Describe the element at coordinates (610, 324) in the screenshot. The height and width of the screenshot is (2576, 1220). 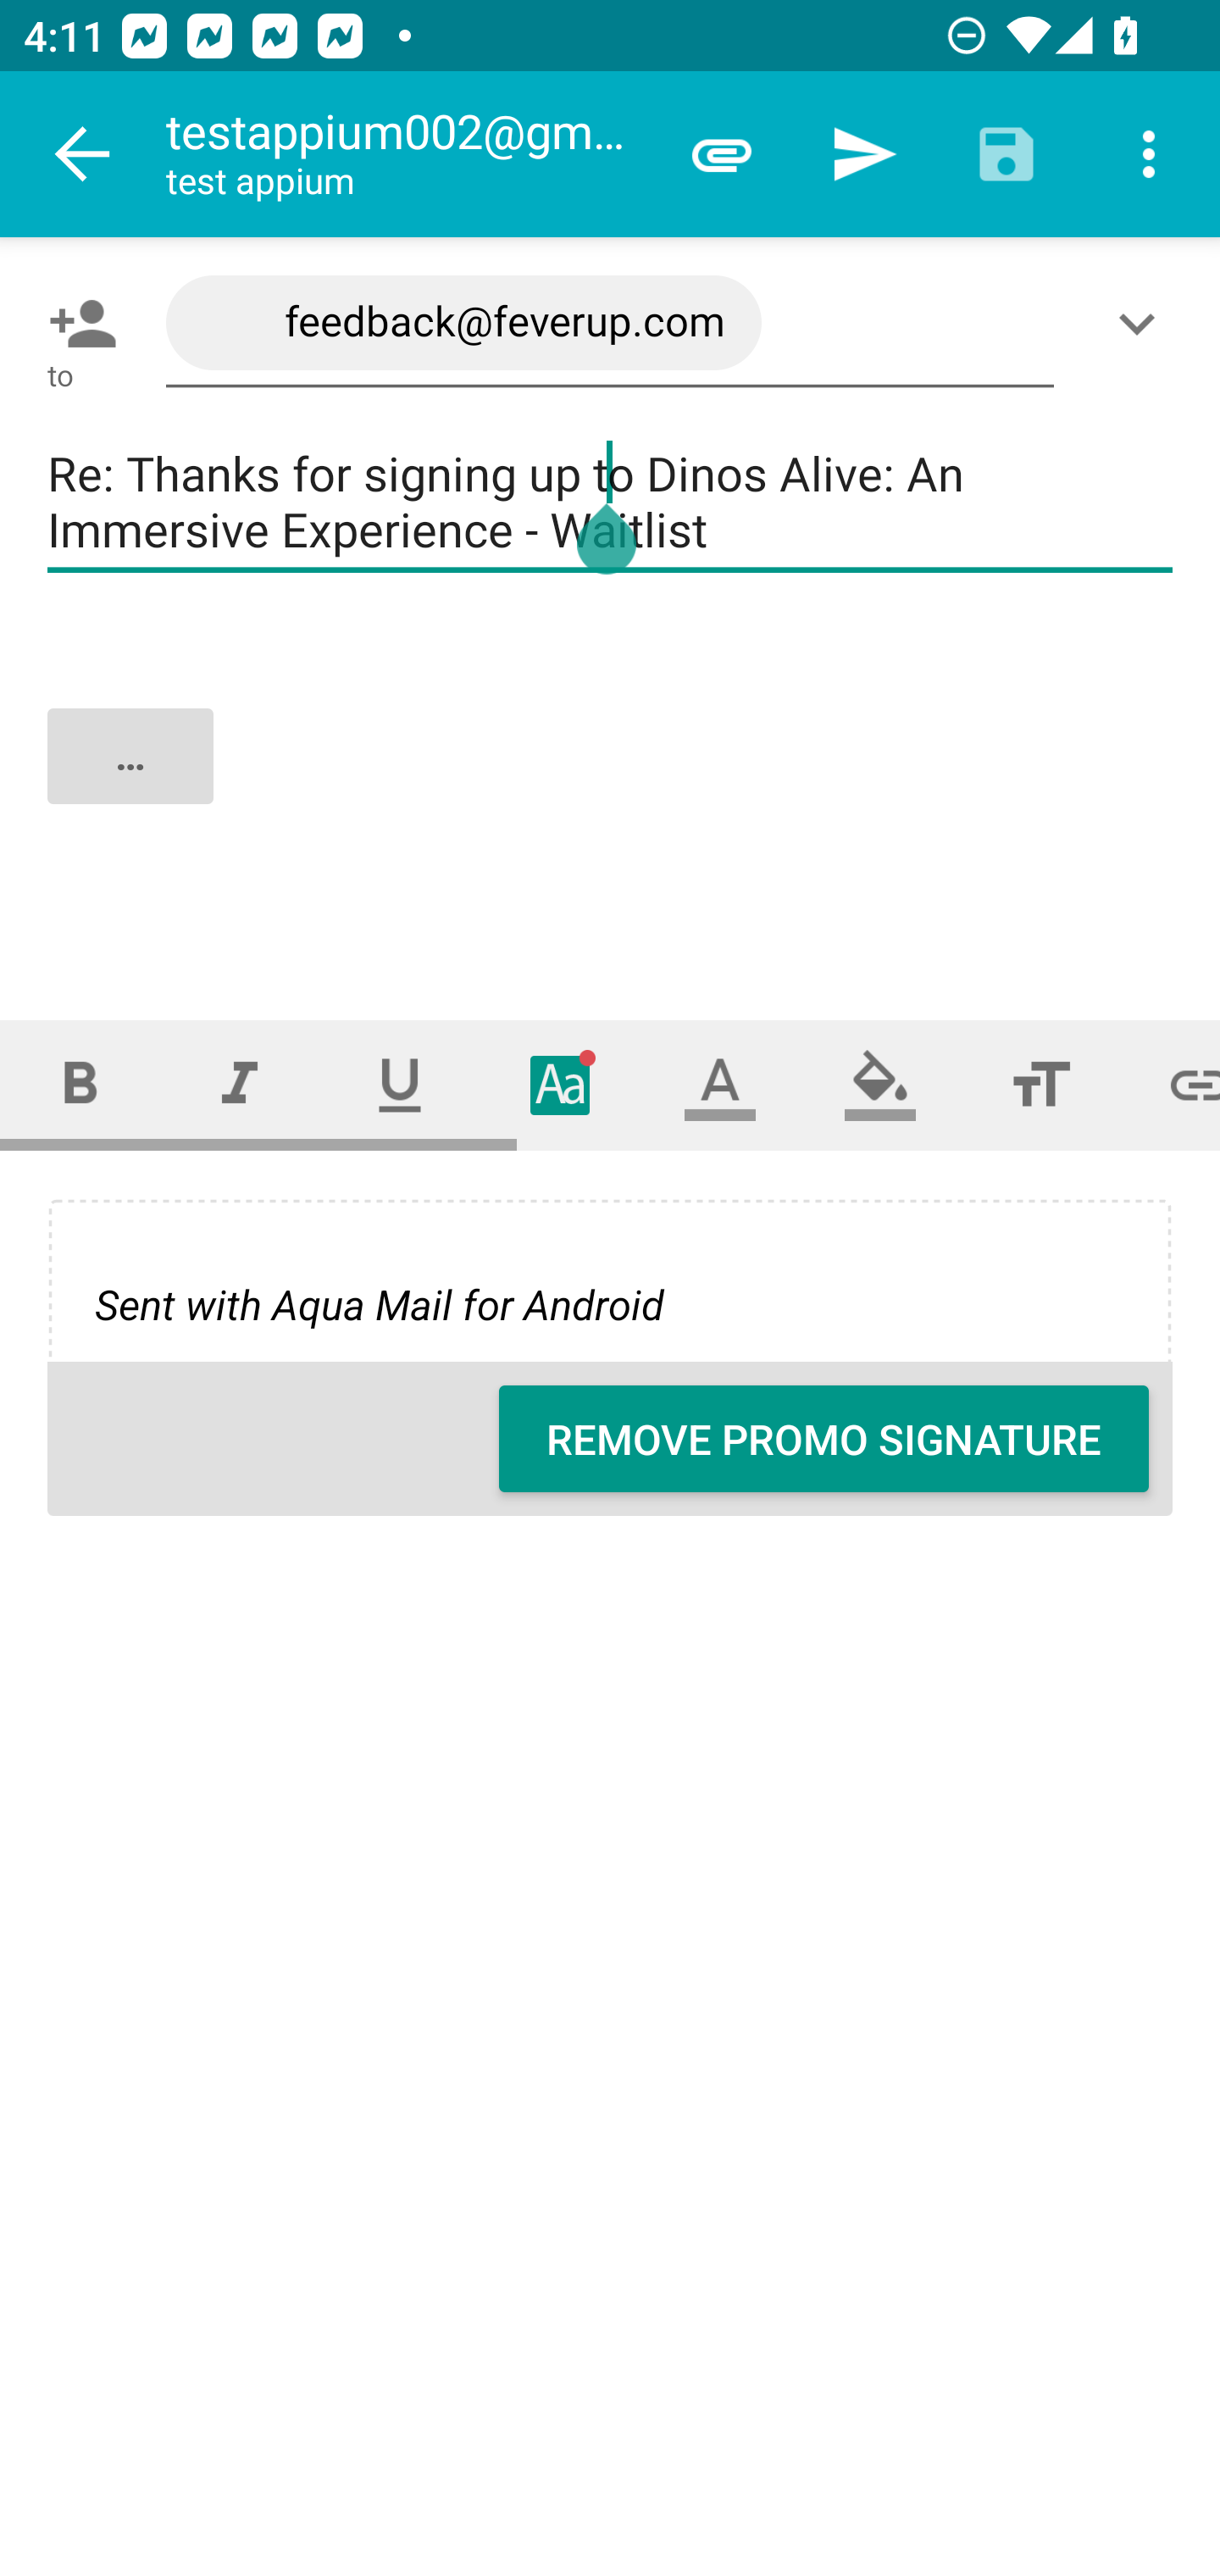
I see `feedback@feverup.com, ` at that location.